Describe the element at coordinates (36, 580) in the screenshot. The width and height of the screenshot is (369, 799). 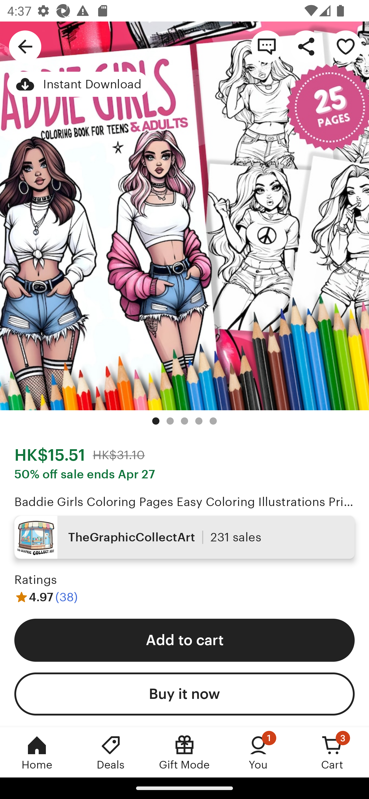
I see `Ratings` at that location.